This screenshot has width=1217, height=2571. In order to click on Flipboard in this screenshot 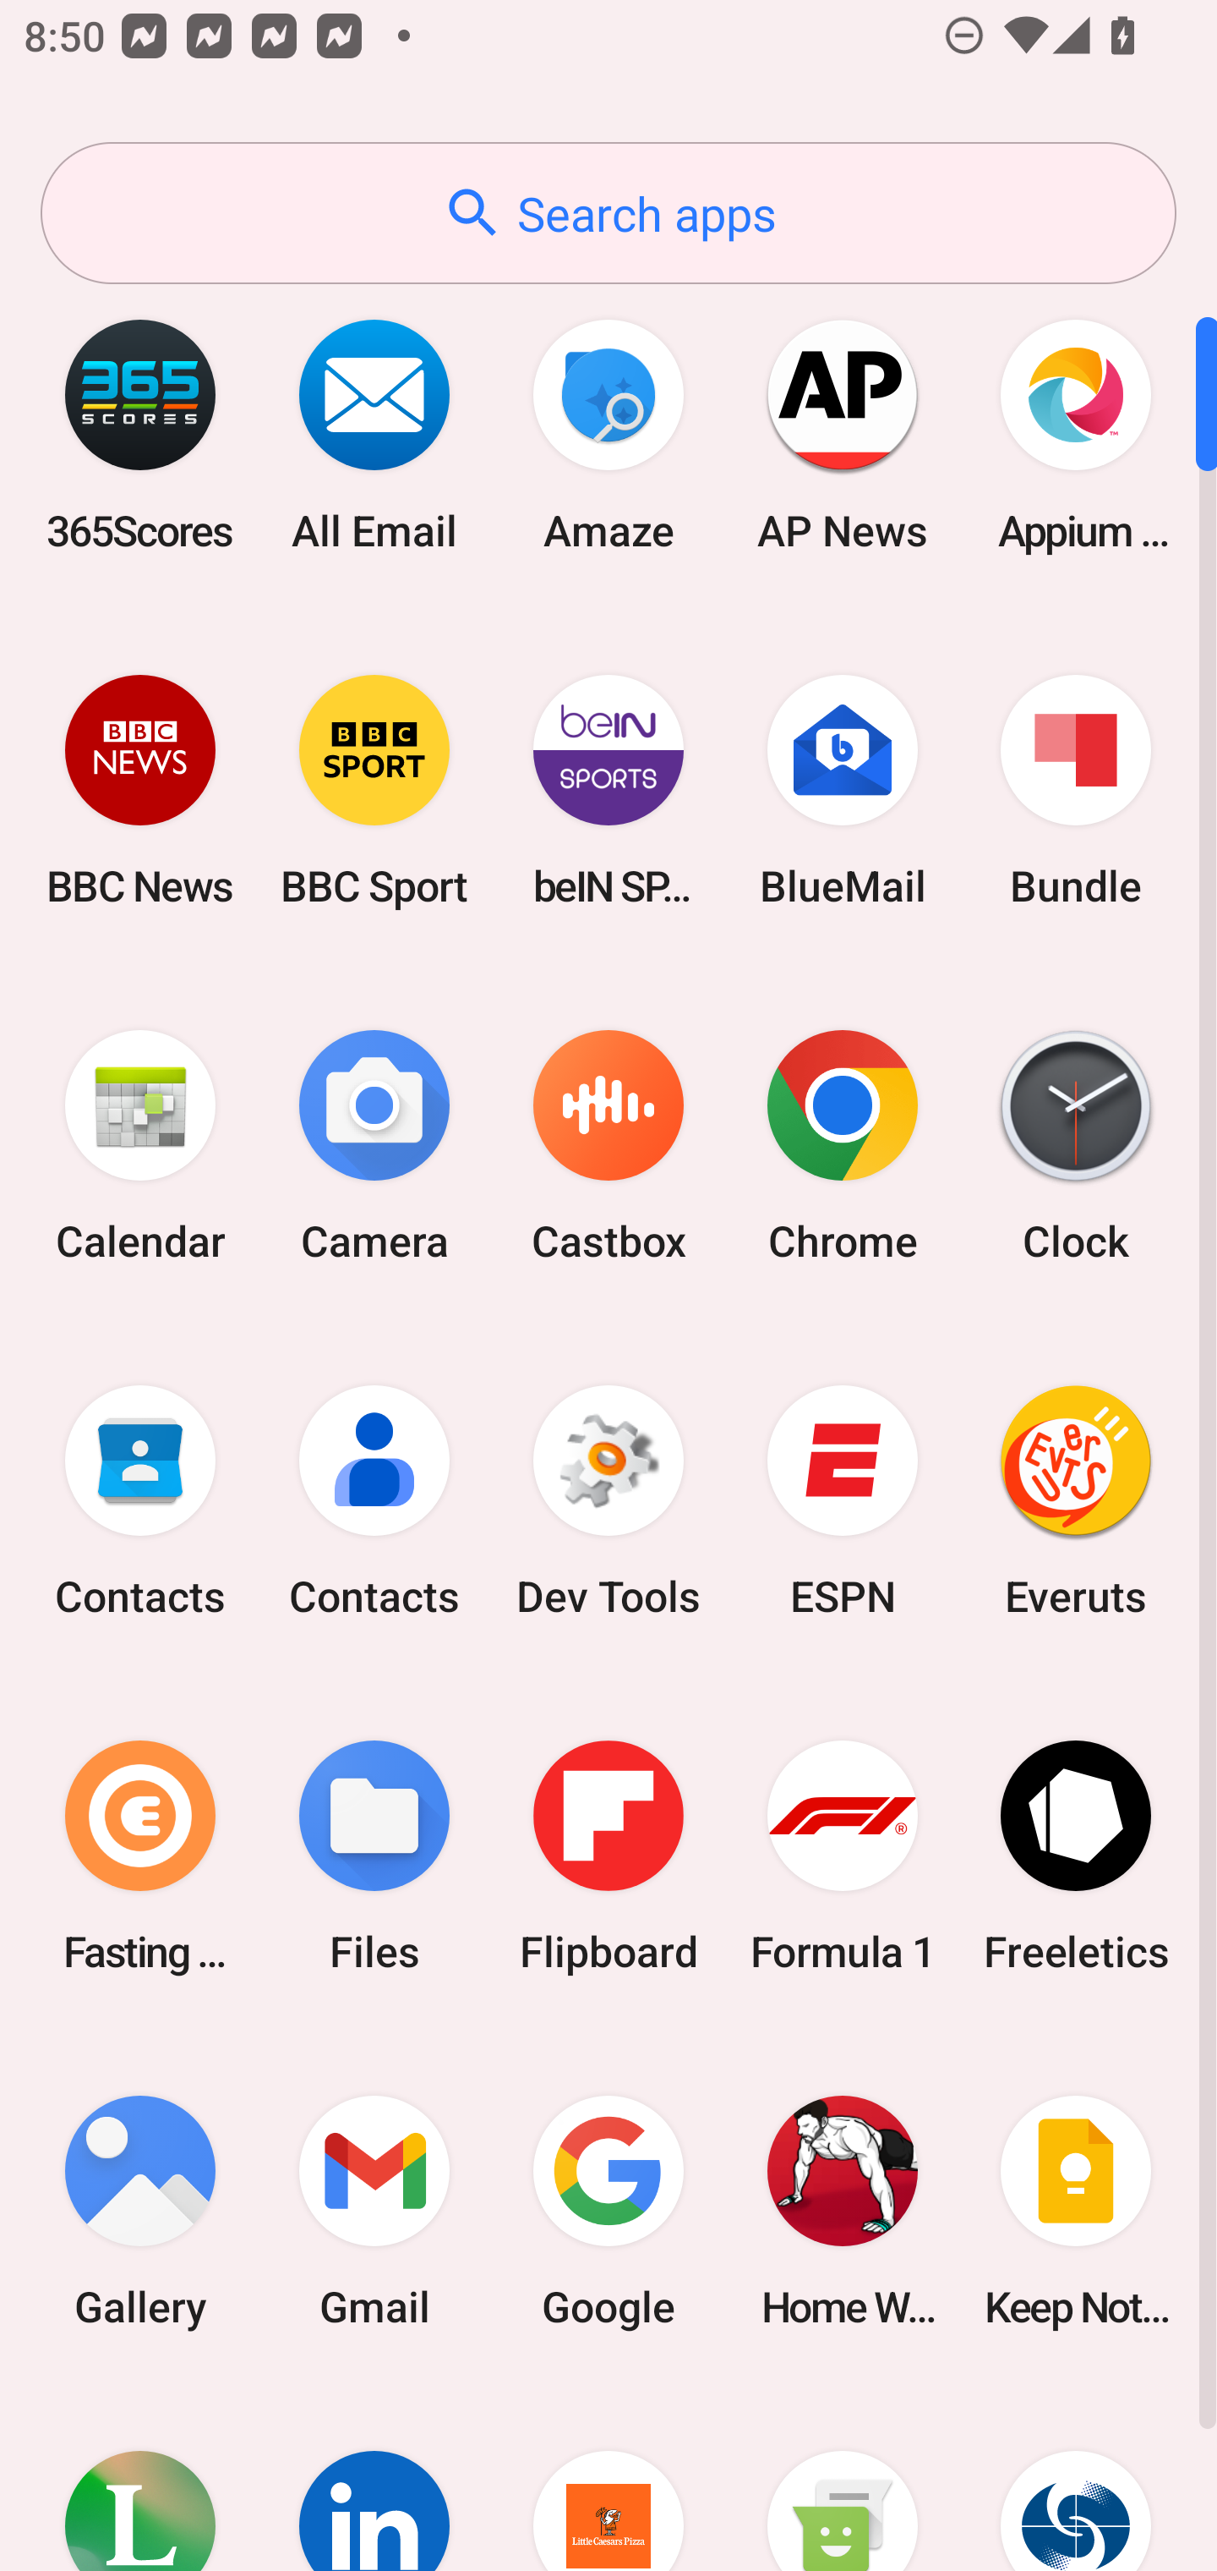, I will do `click(608, 1856)`.